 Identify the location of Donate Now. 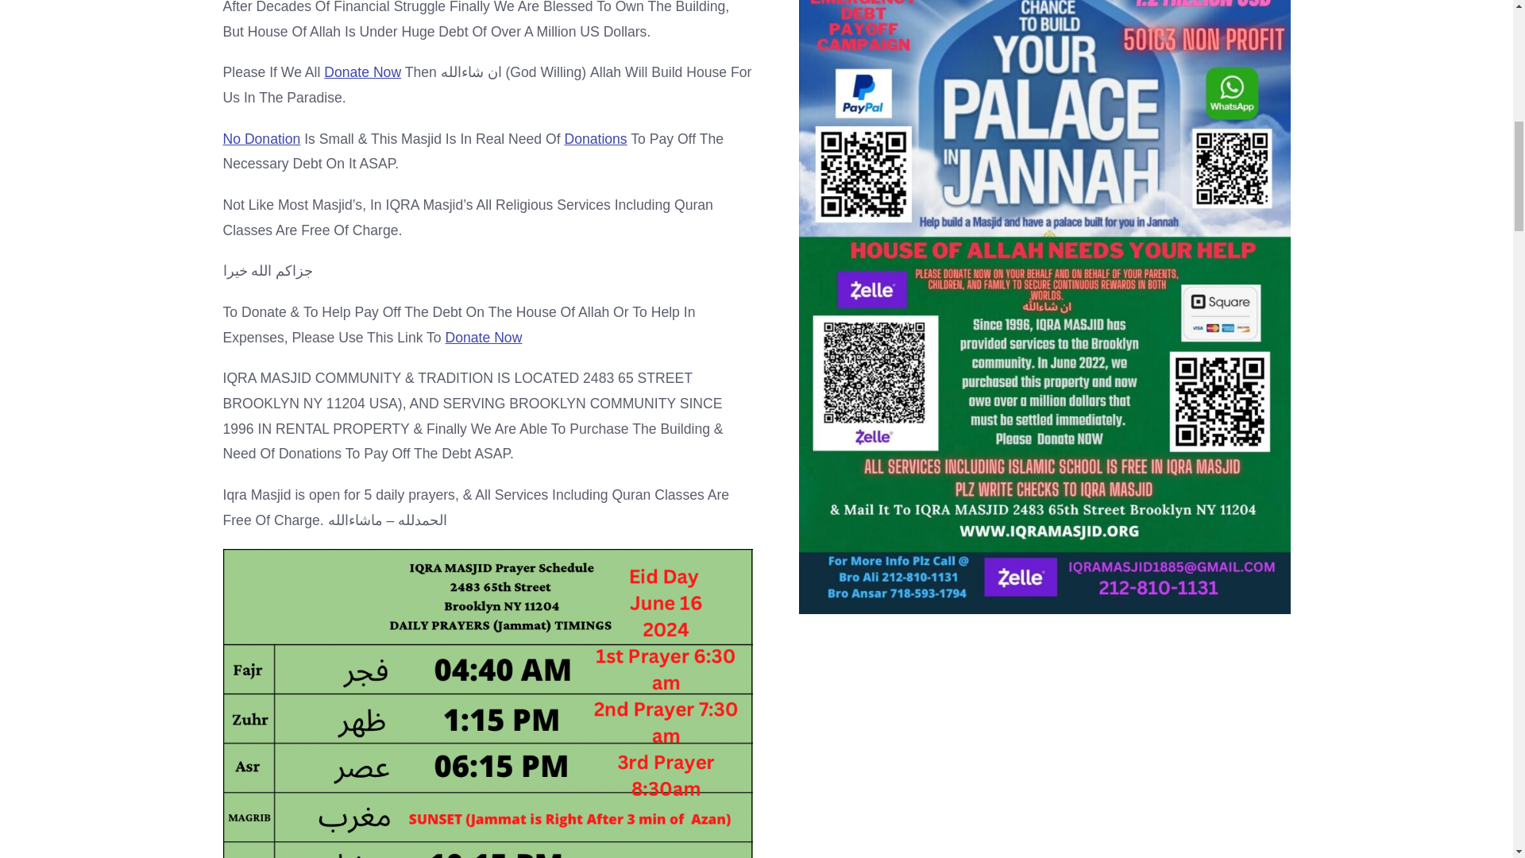
(362, 72).